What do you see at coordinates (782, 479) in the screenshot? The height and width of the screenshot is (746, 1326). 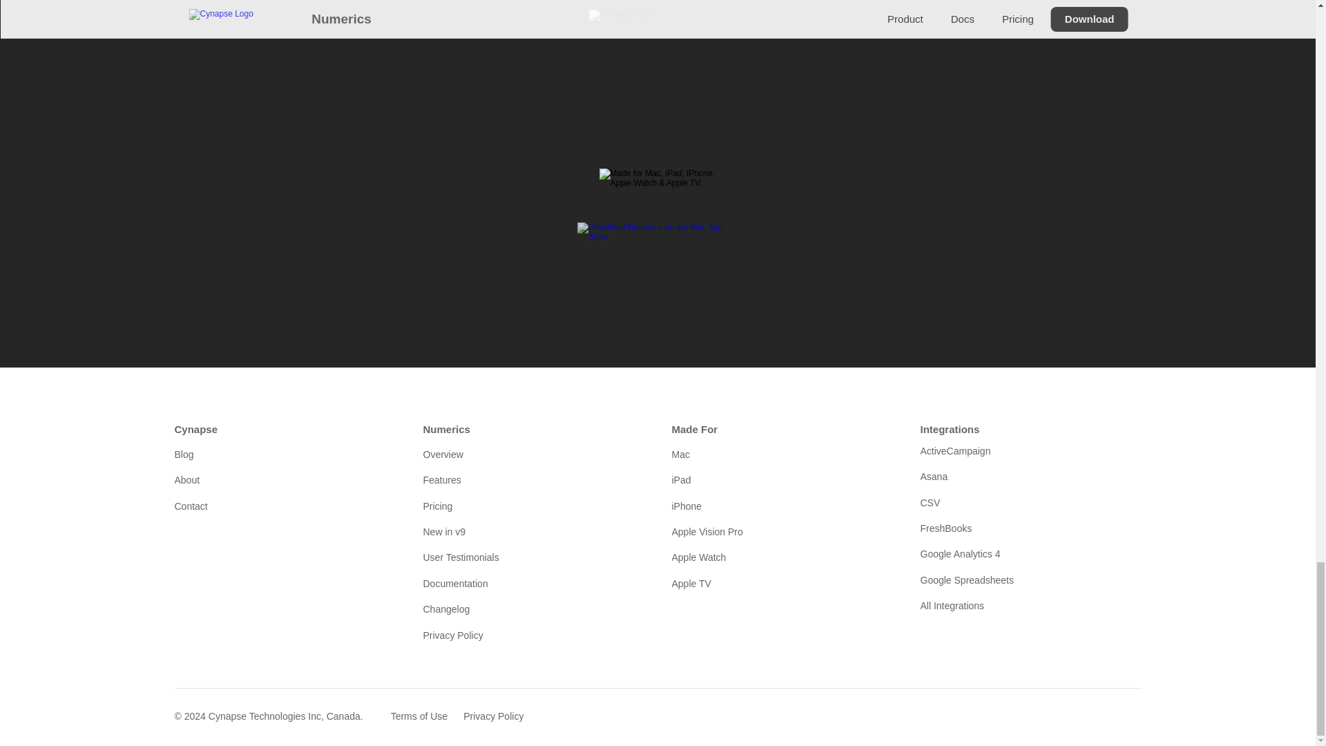 I see `iPad` at bounding box center [782, 479].